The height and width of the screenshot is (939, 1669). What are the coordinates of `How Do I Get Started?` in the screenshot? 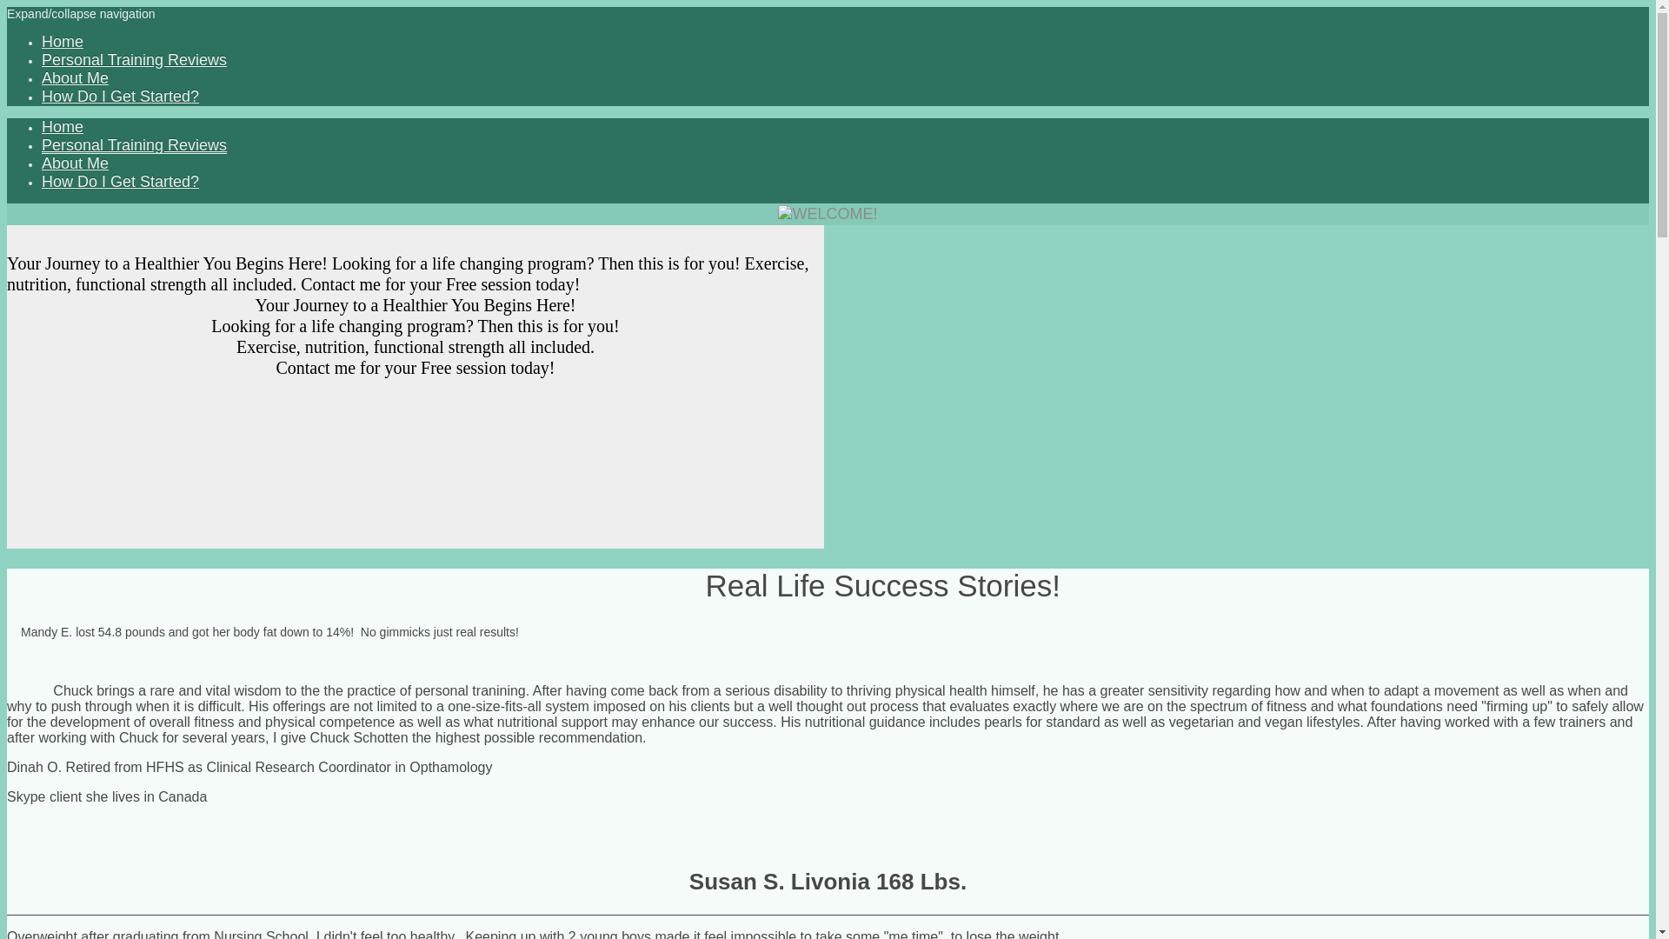 It's located at (120, 182).